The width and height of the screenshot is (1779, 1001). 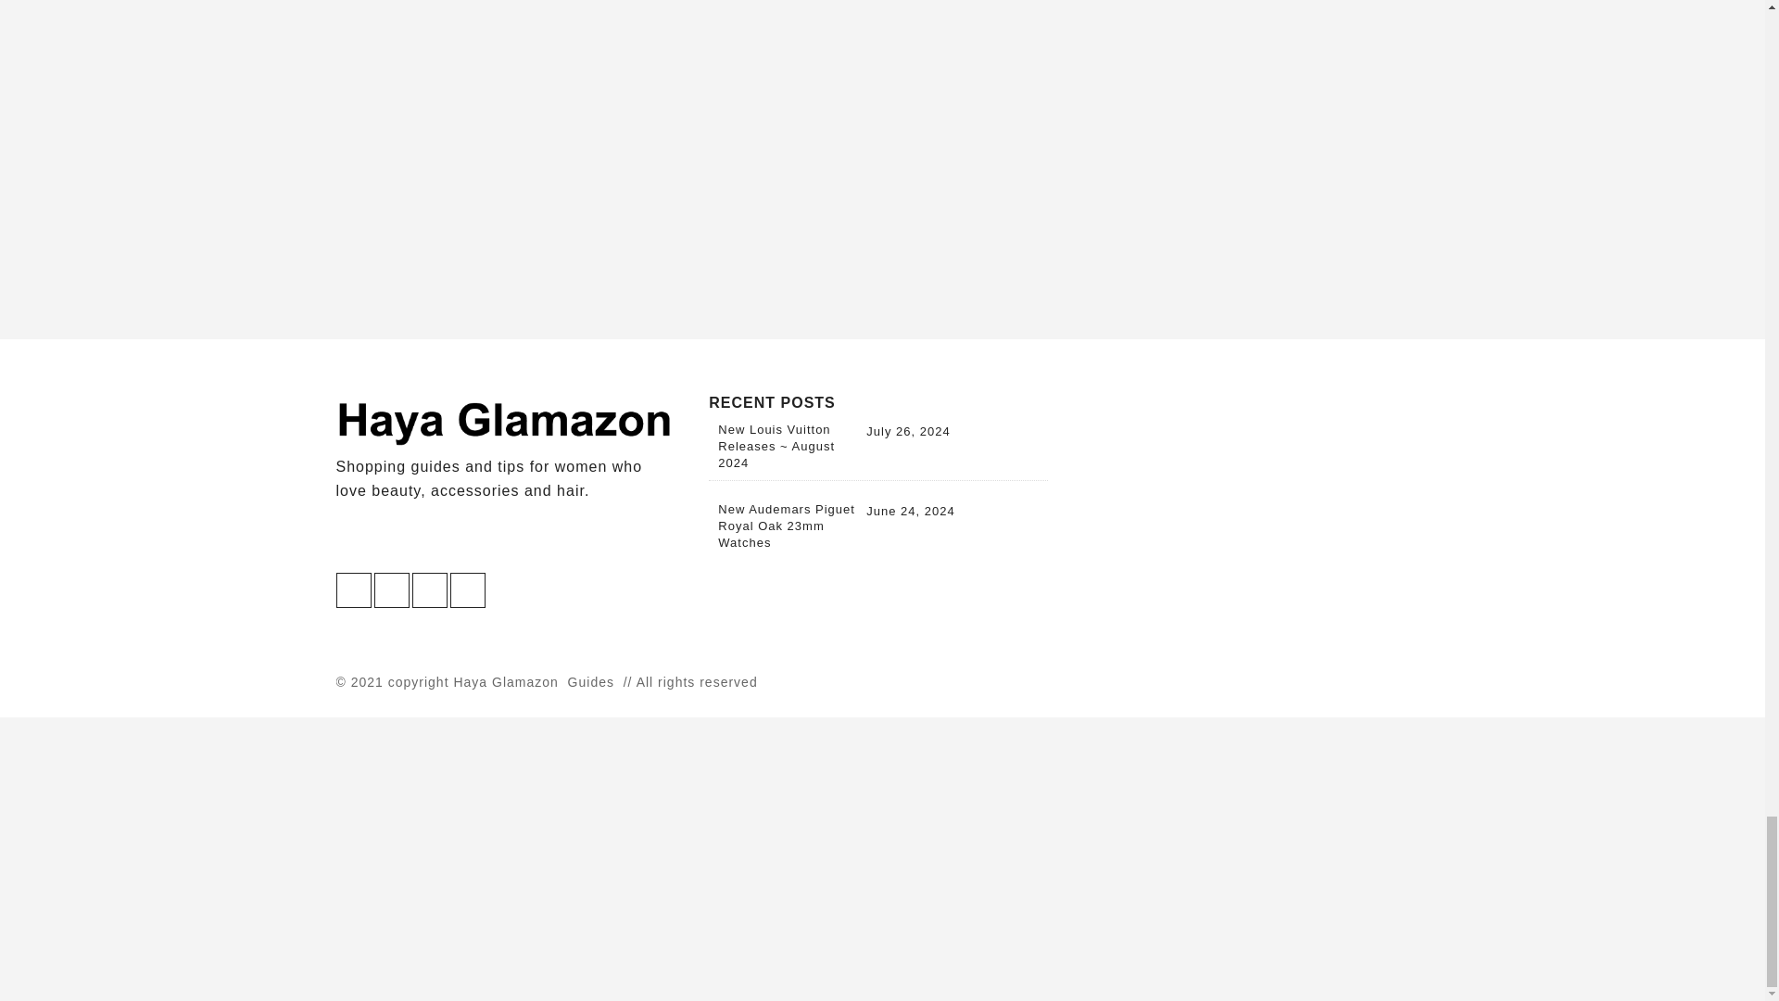 What do you see at coordinates (352, 589) in the screenshot?
I see `Twitter` at bounding box center [352, 589].